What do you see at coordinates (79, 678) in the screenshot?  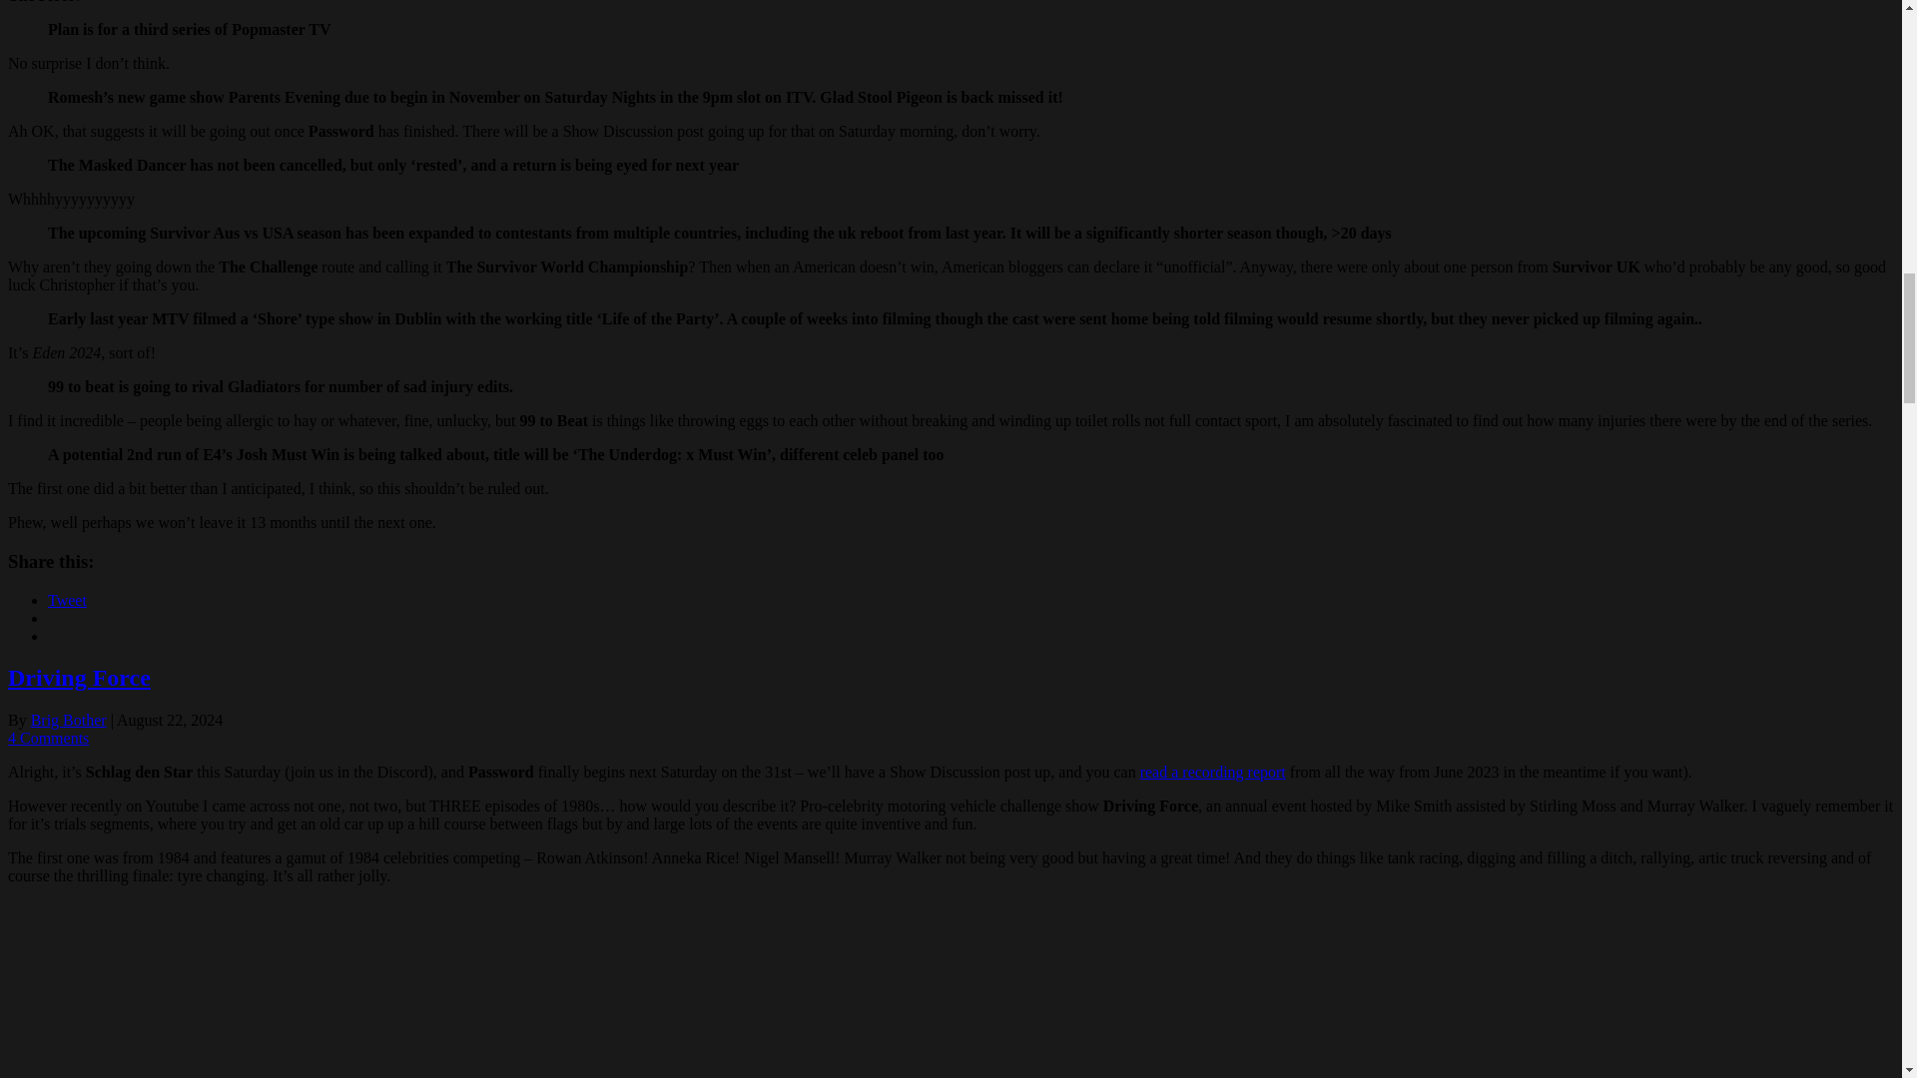 I see `Driving Force` at bounding box center [79, 678].